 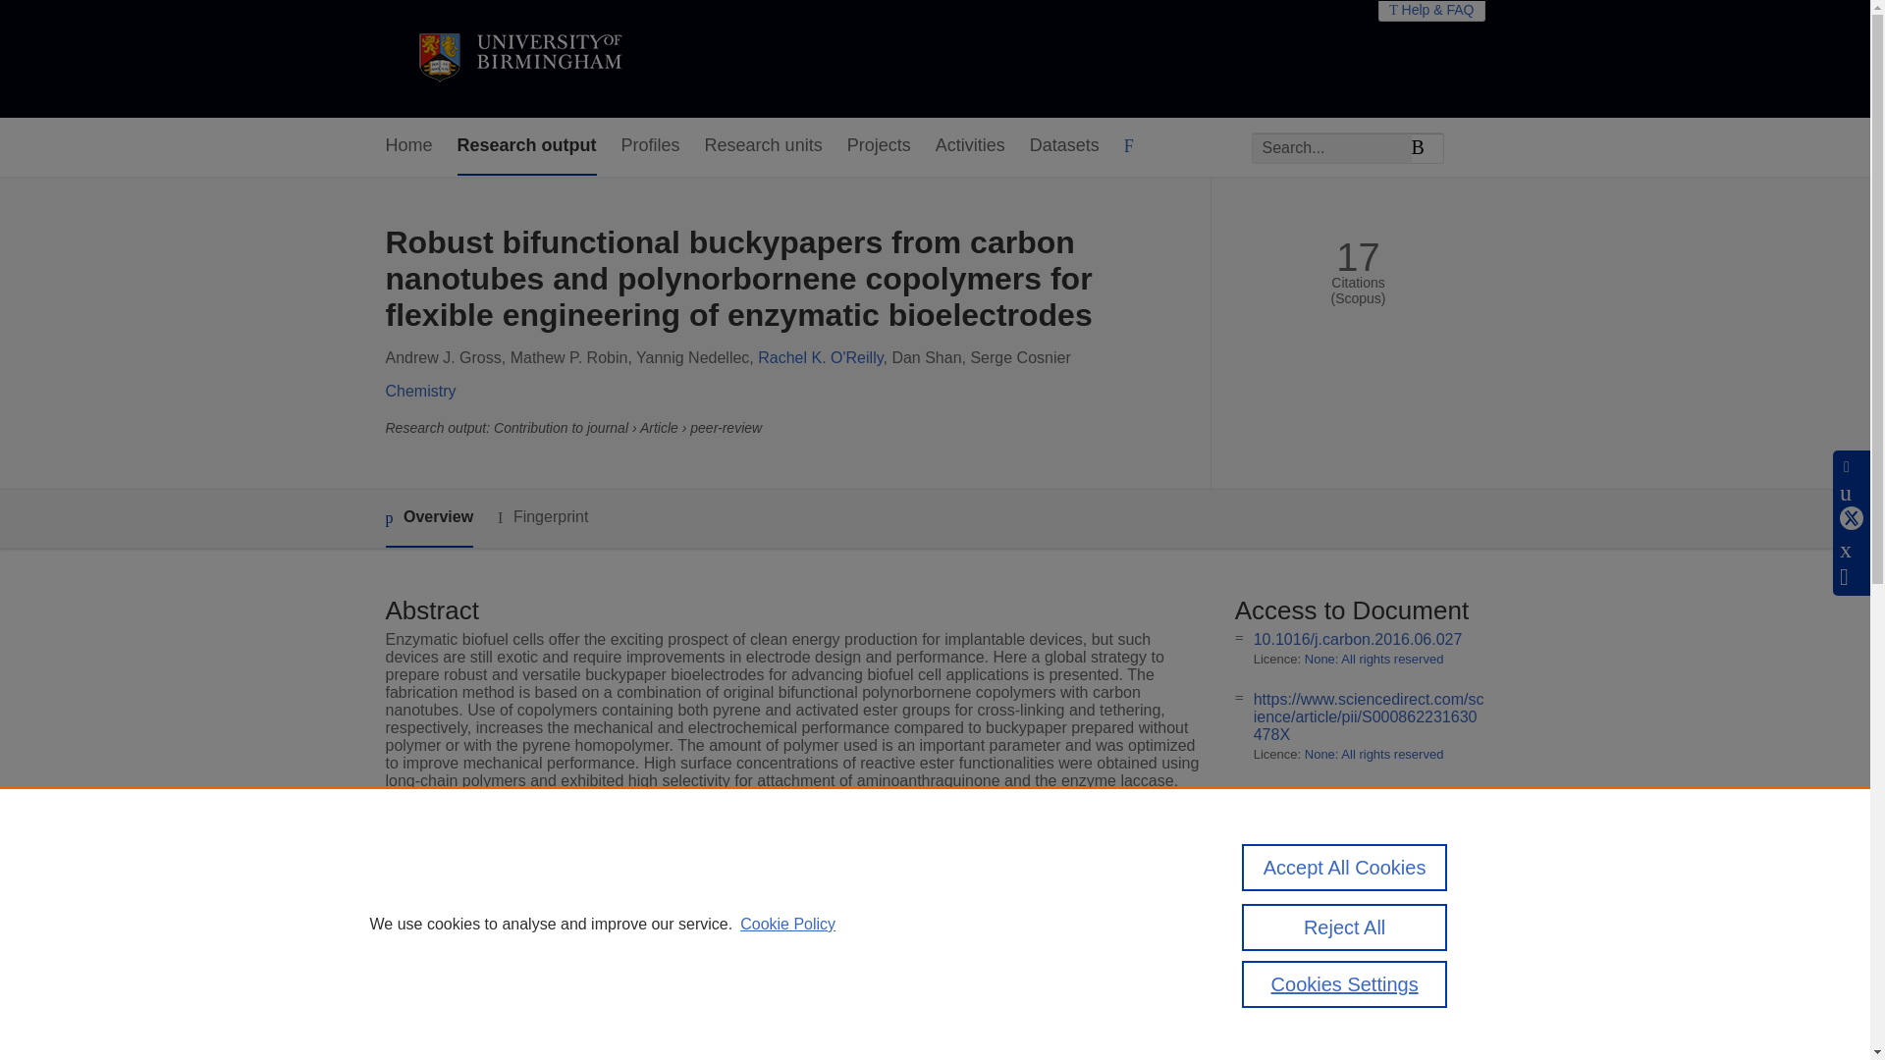 What do you see at coordinates (518, 59) in the screenshot?
I see `University of Birmingham Home` at bounding box center [518, 59].